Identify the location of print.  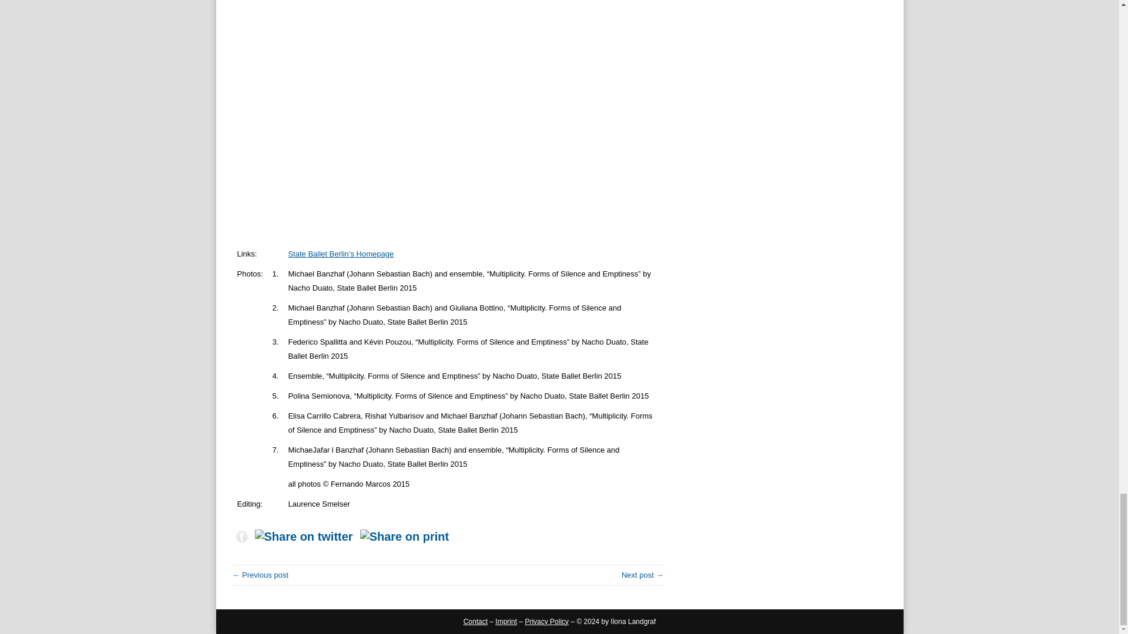
(404, 537).